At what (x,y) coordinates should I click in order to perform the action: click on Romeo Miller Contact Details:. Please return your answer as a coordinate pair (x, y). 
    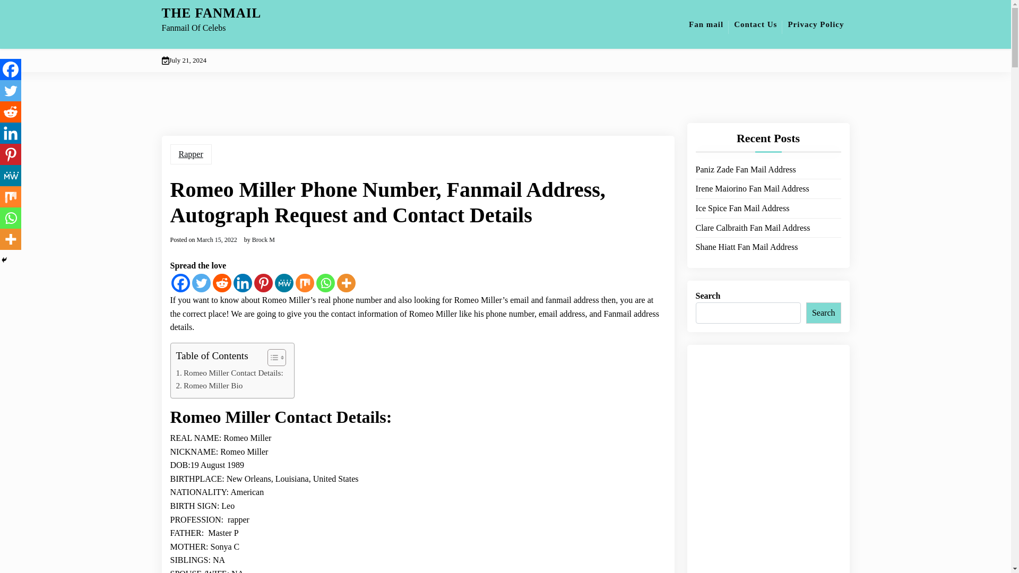
    Looking at the image, I should click on (229, 372).